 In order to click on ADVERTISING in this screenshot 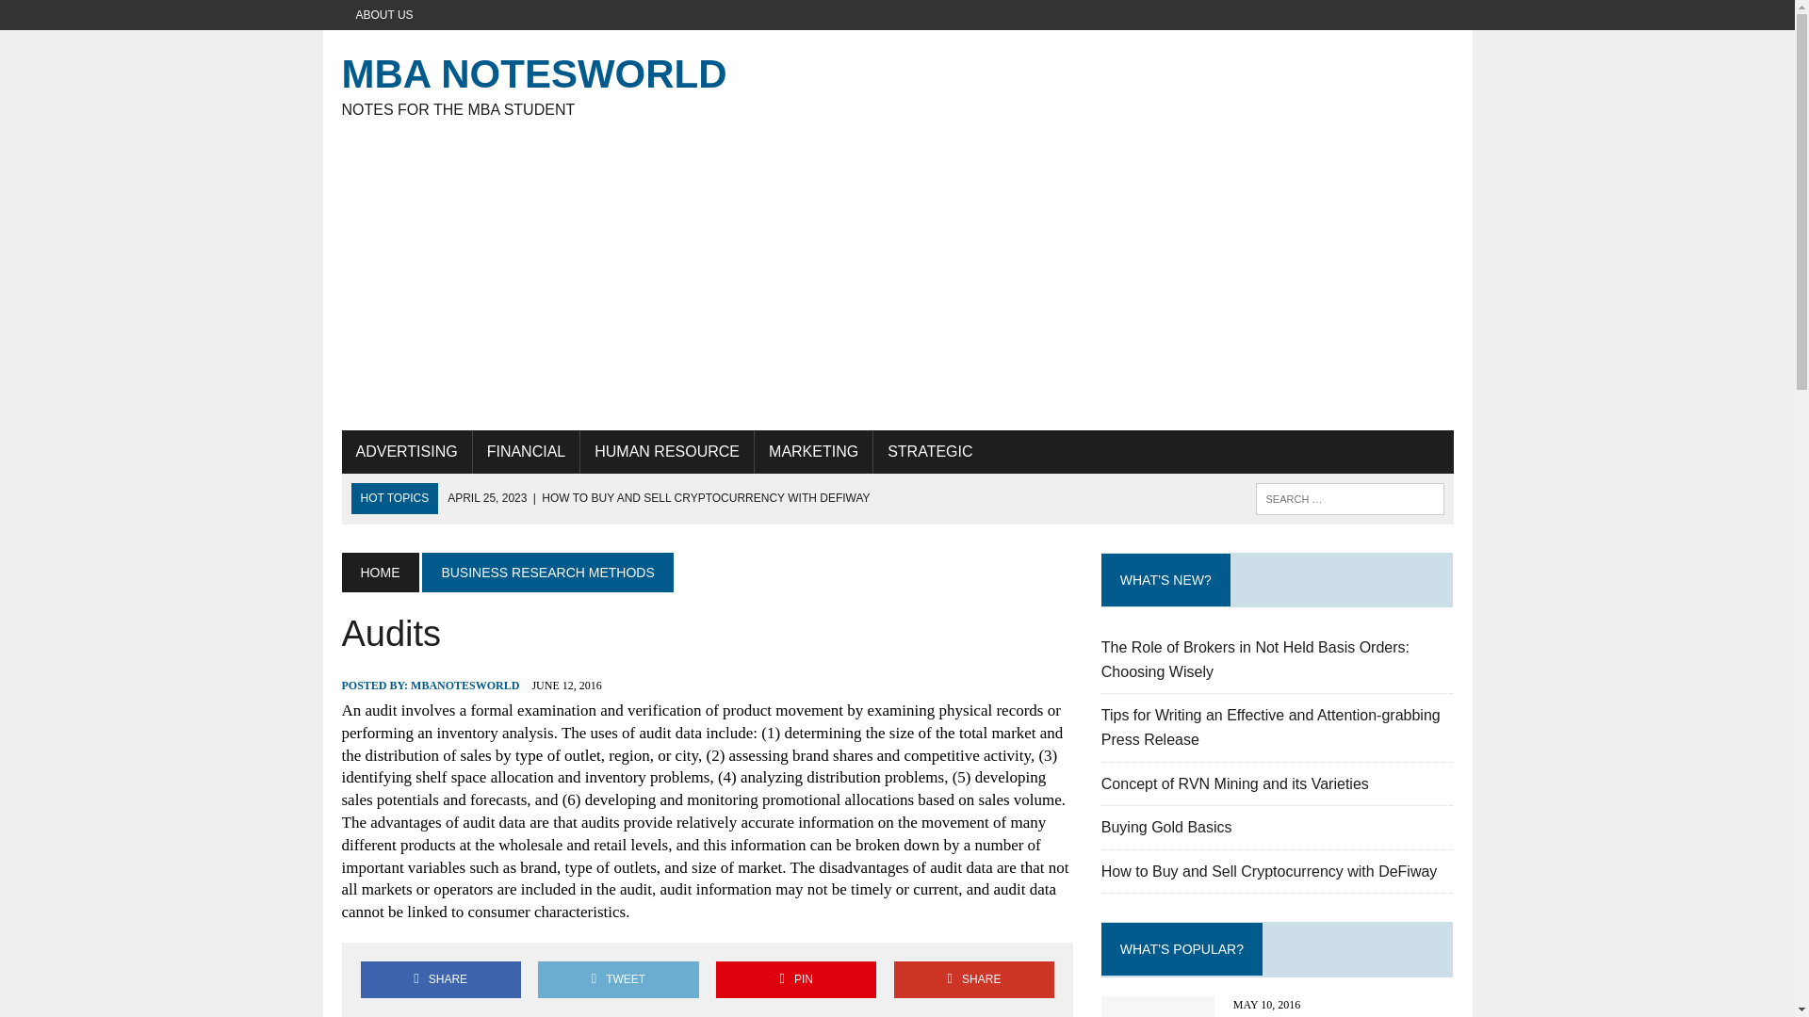, I will do `click(405, 452)`.